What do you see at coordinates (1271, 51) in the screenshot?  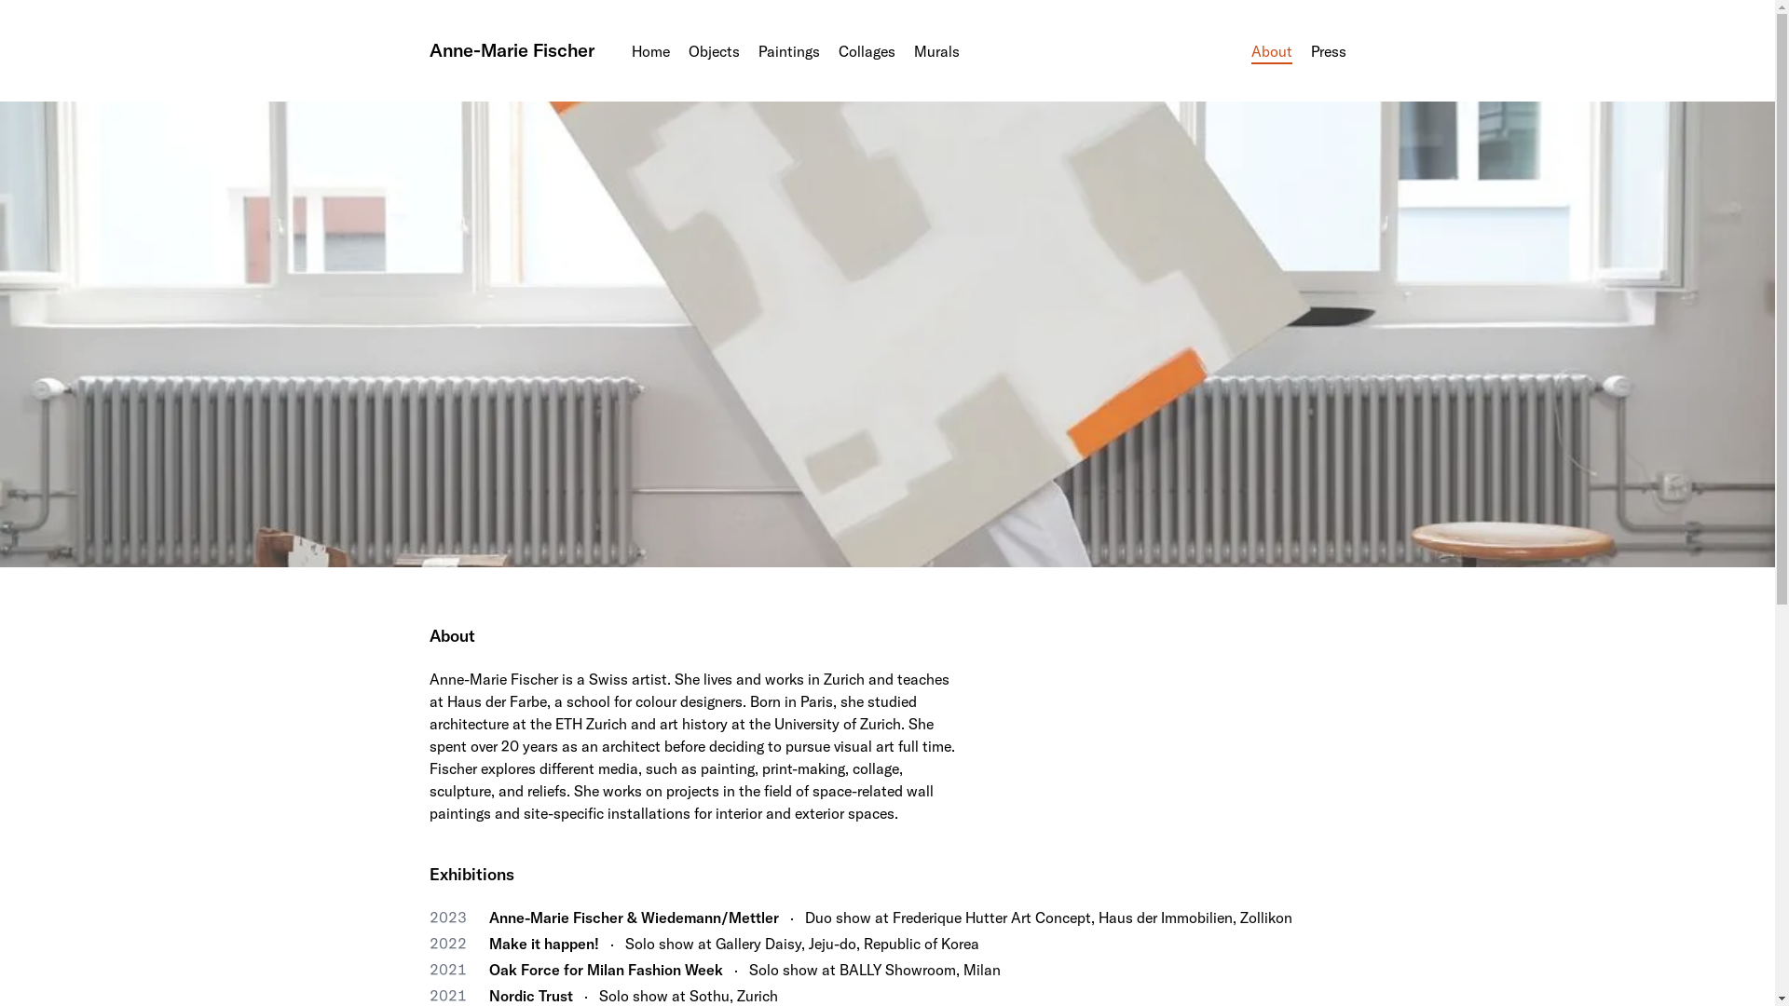 I see `About` at bounding box center [1271, 51].